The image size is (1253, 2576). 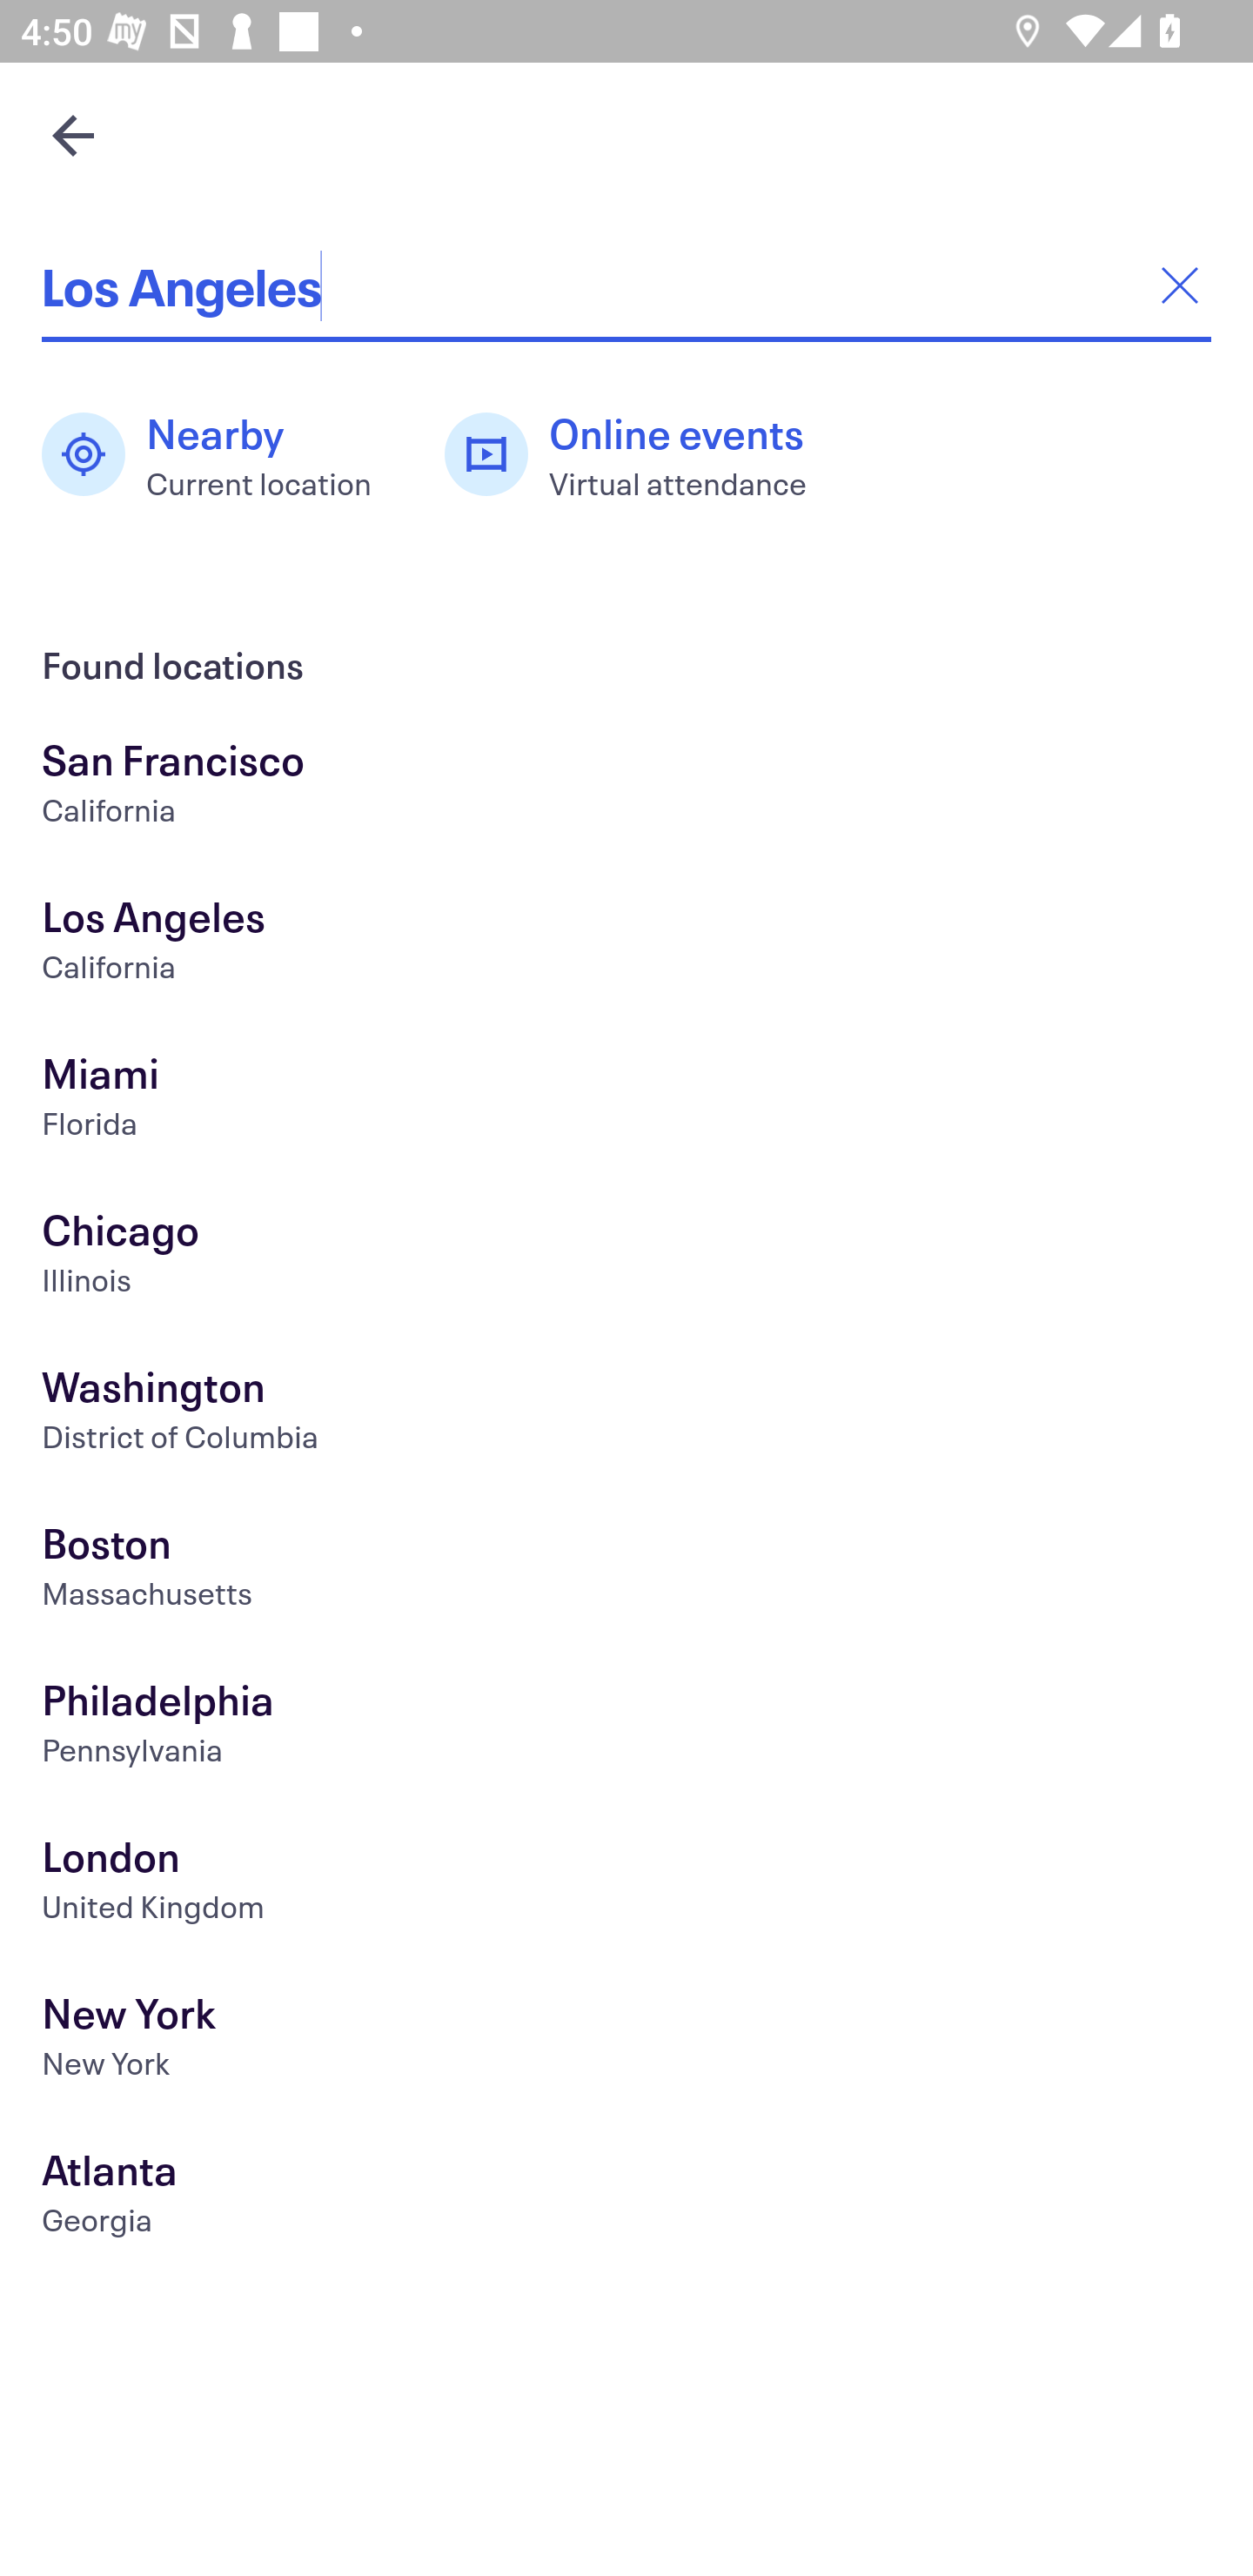 I want to click on New York, so click(x=626, y=2042).